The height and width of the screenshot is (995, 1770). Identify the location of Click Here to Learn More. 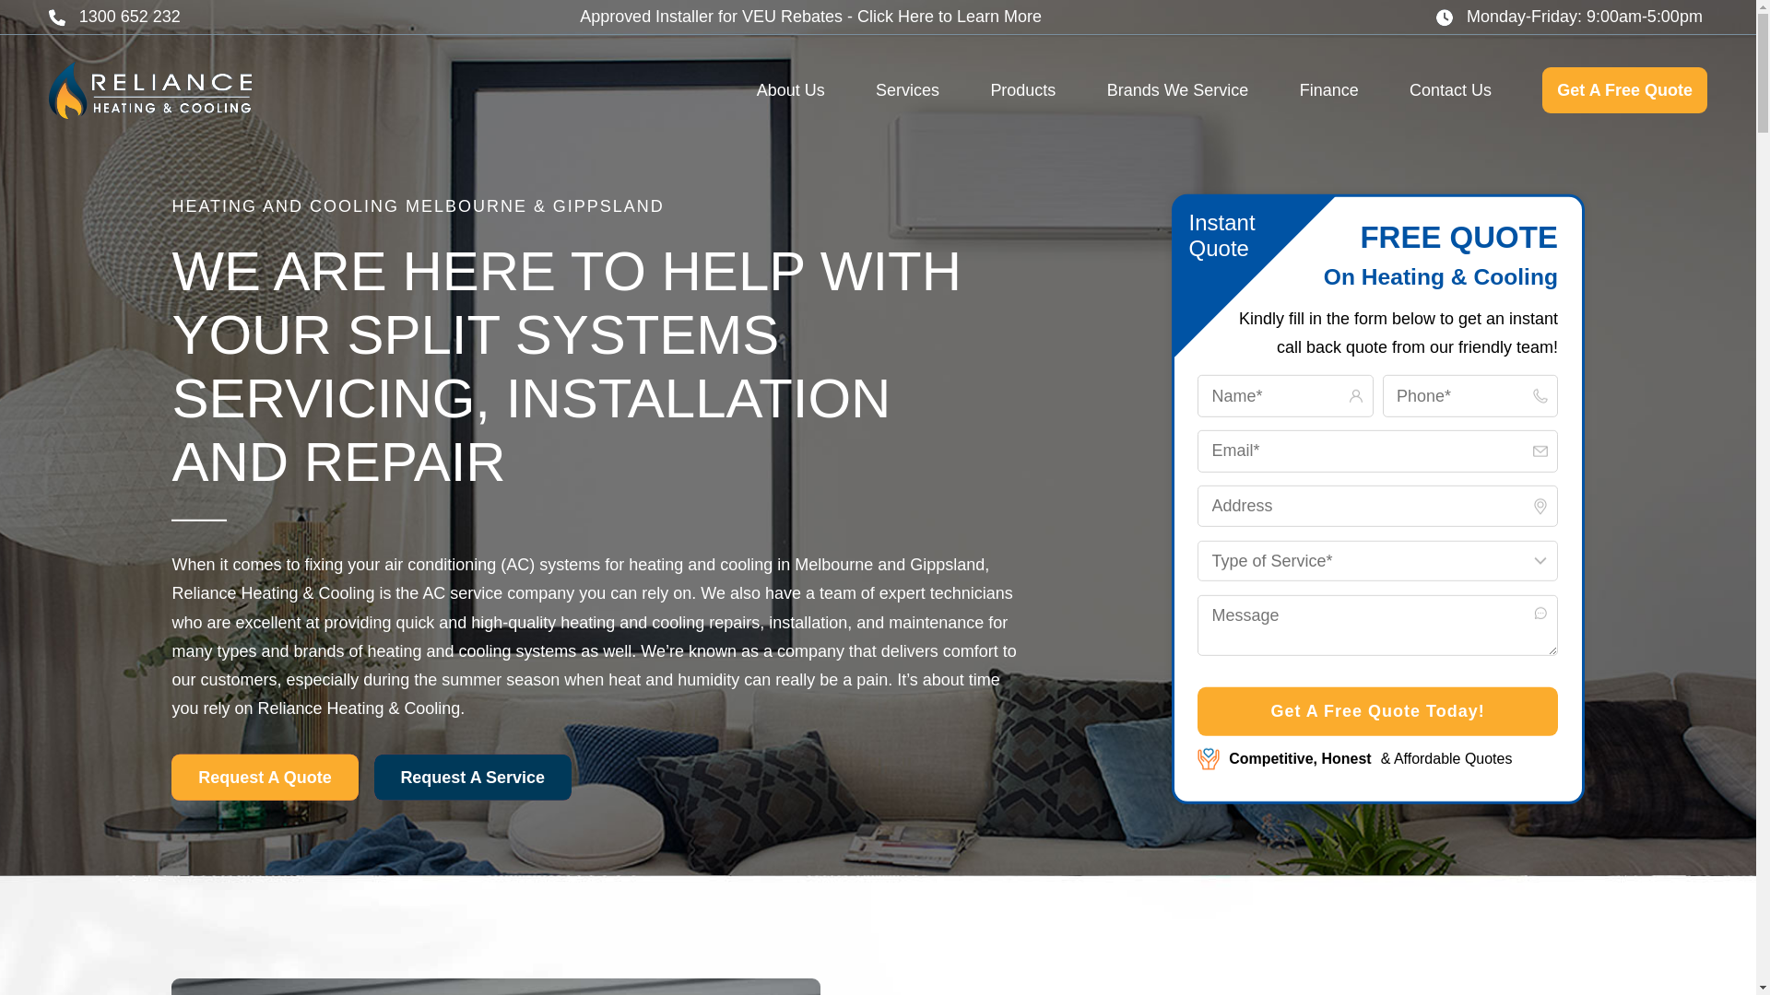
(950, 17).